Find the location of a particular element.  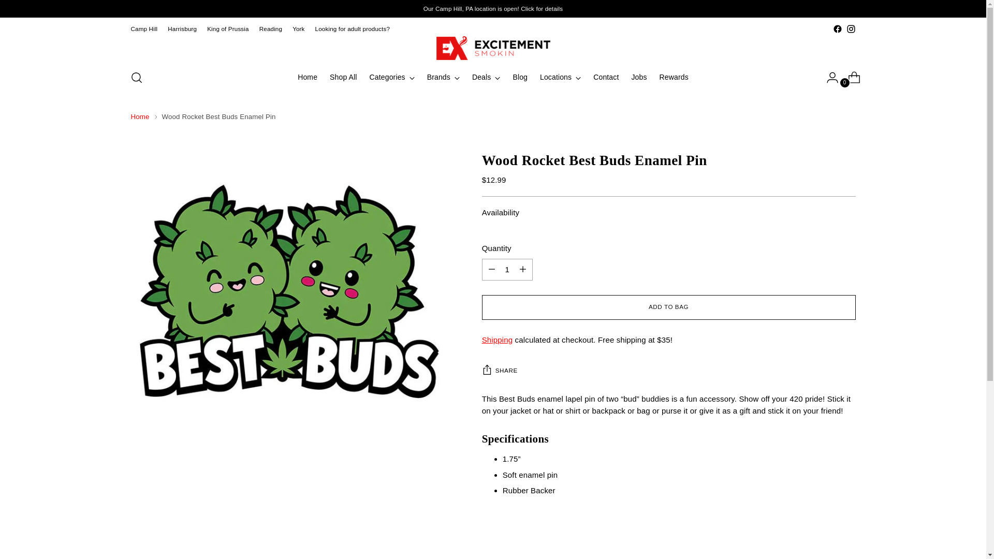

Categories is located at coordinates (392, 78).